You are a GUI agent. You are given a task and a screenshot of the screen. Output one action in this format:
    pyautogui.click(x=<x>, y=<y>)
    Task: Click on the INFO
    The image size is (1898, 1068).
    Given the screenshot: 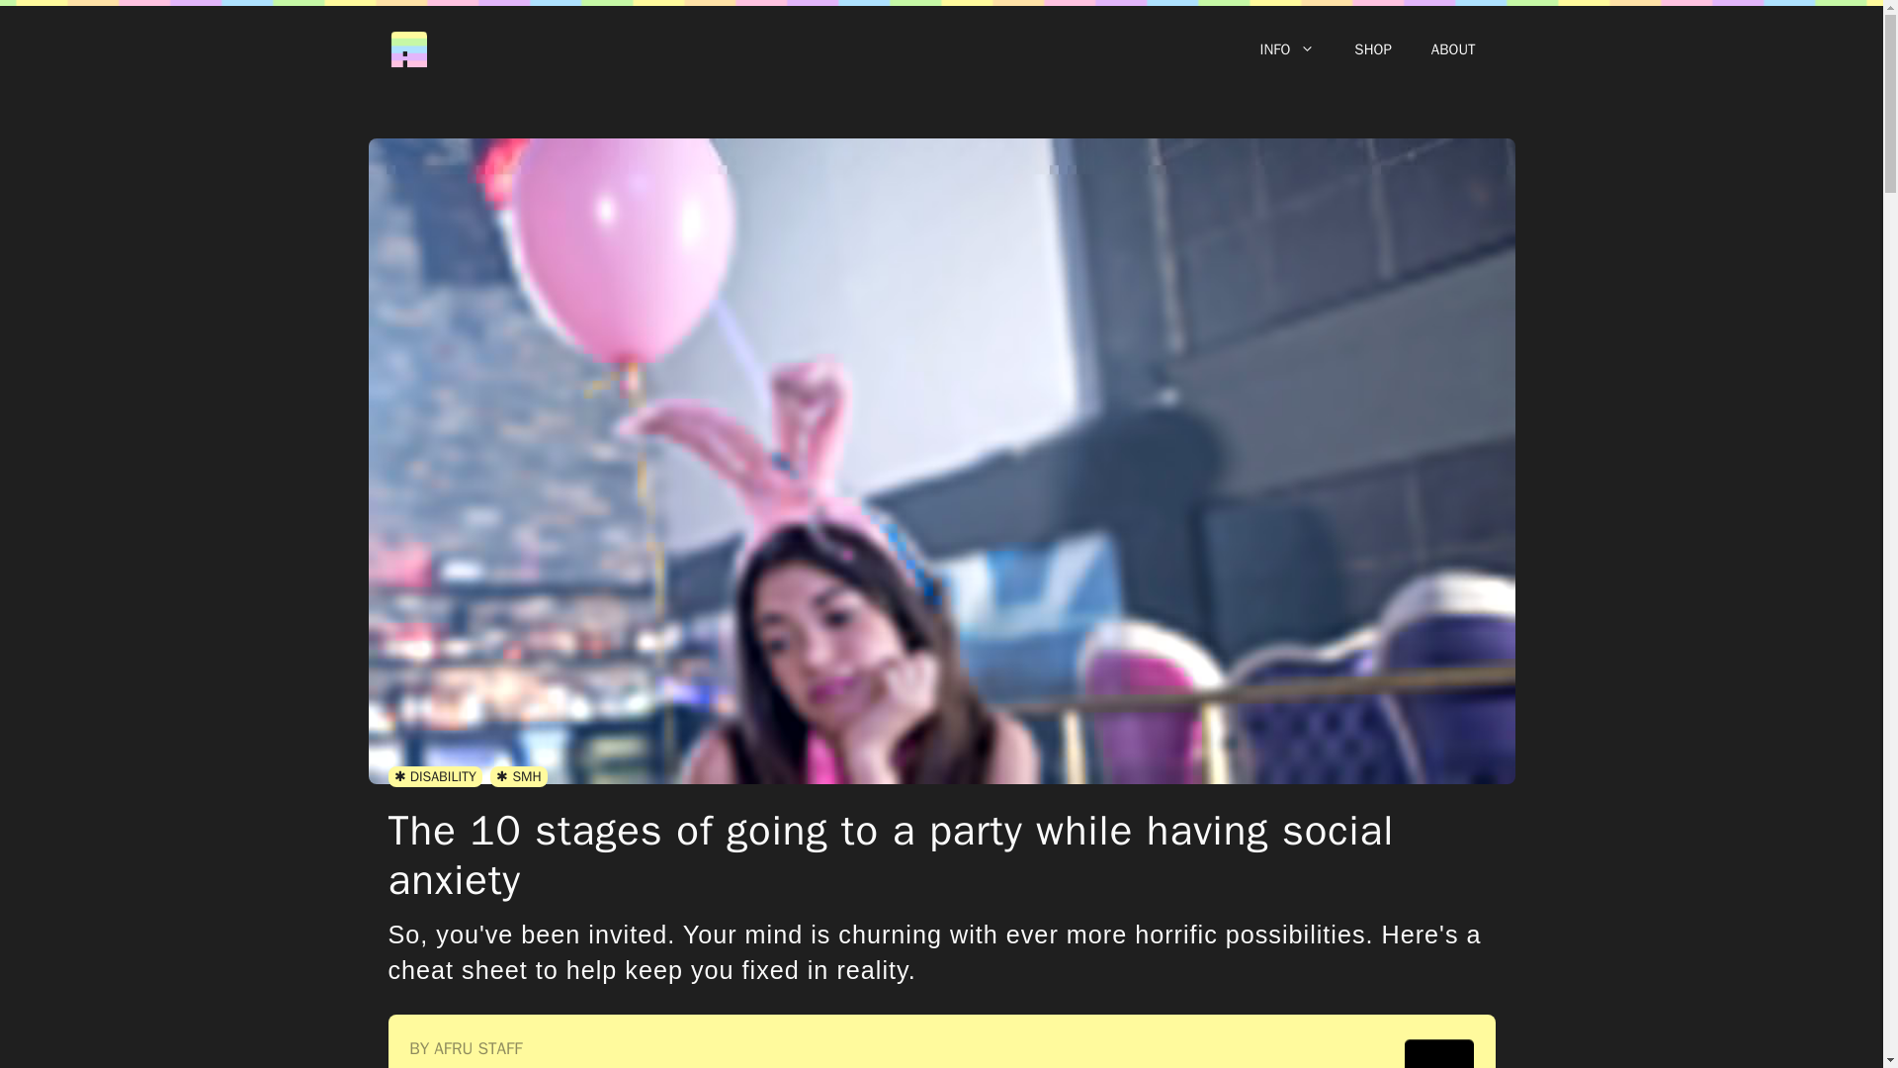 What is the action you would take?
    pyautogui.click(x=1286, y=49)
    